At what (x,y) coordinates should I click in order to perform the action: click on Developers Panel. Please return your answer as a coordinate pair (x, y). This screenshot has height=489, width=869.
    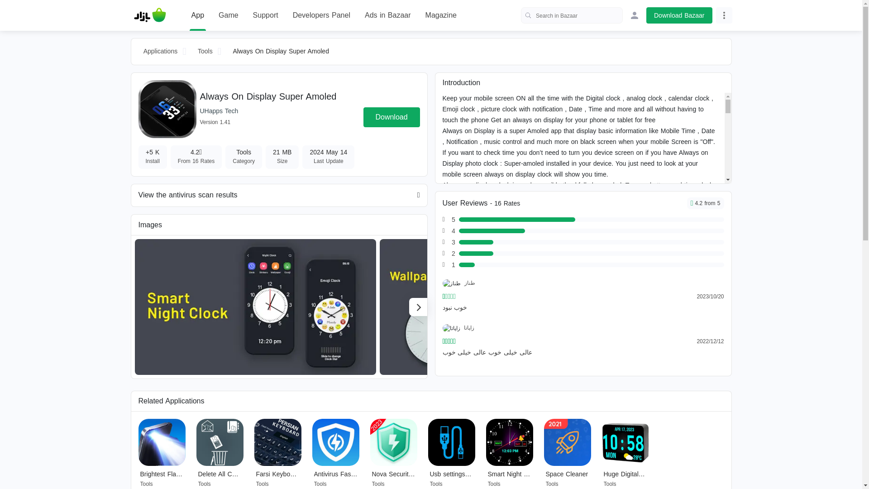
    Looking at the image, I should click on (321, 15).